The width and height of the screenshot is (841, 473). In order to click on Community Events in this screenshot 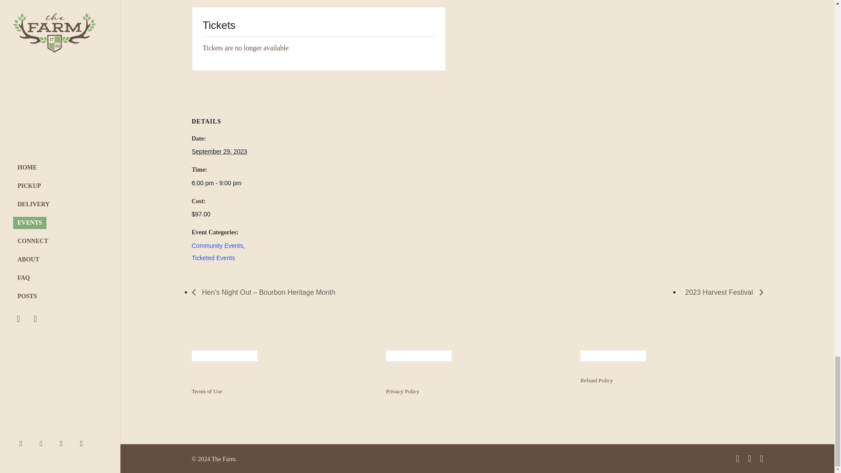, I will do `click(217, 245)`.